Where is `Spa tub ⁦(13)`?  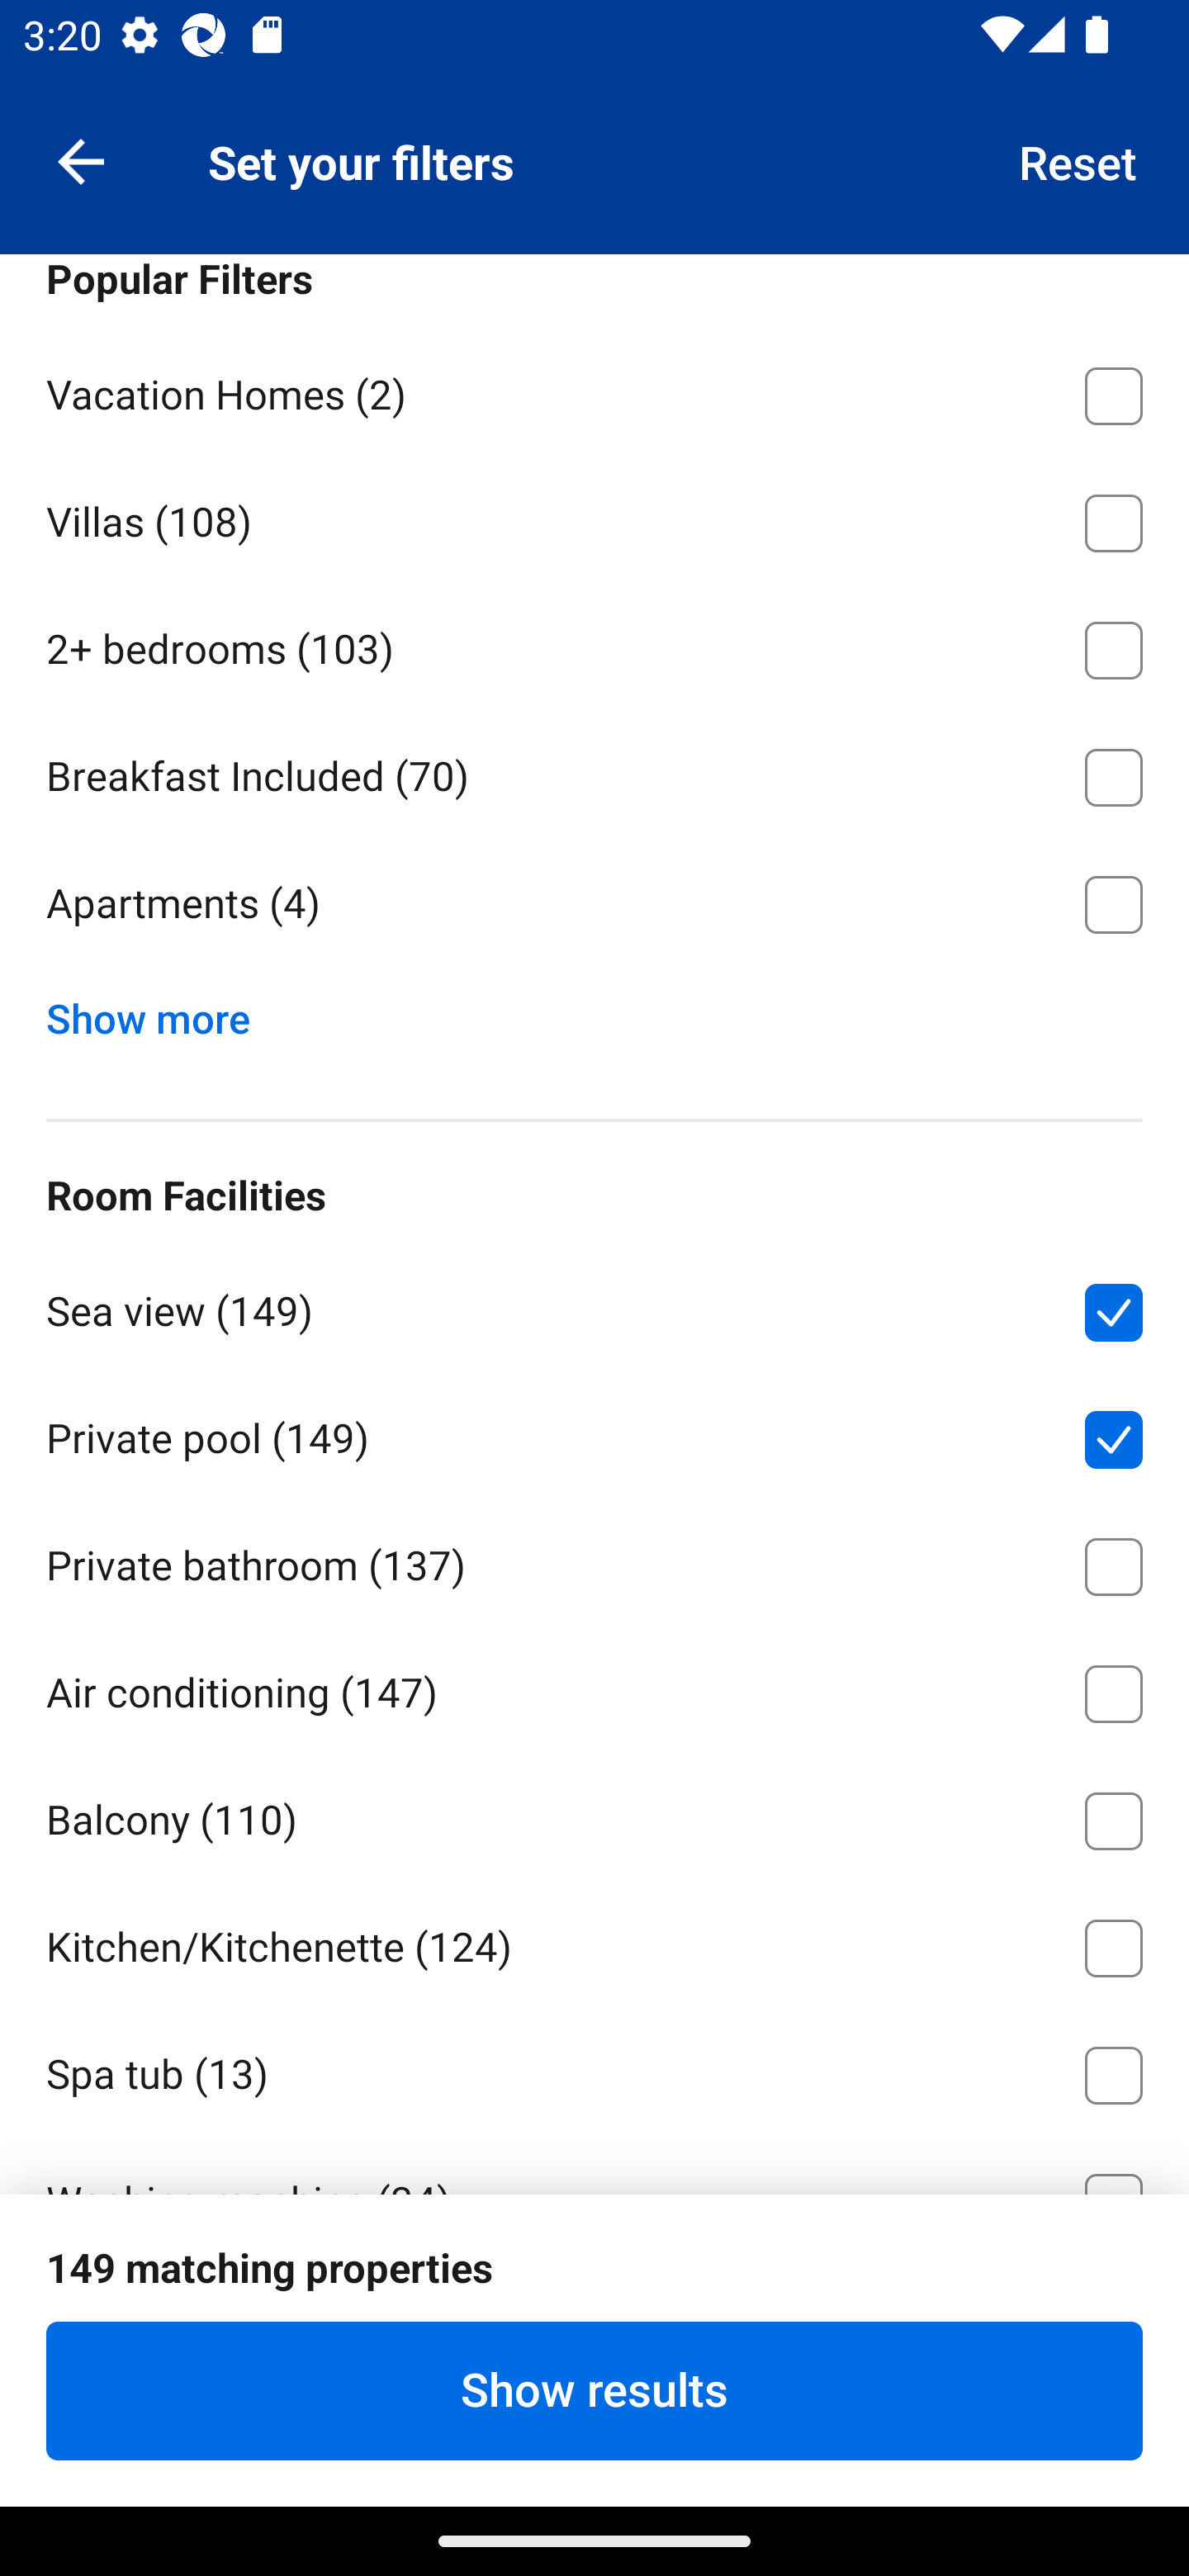 Spa tub ⁦(13) is located at coordinates (594, 2069).